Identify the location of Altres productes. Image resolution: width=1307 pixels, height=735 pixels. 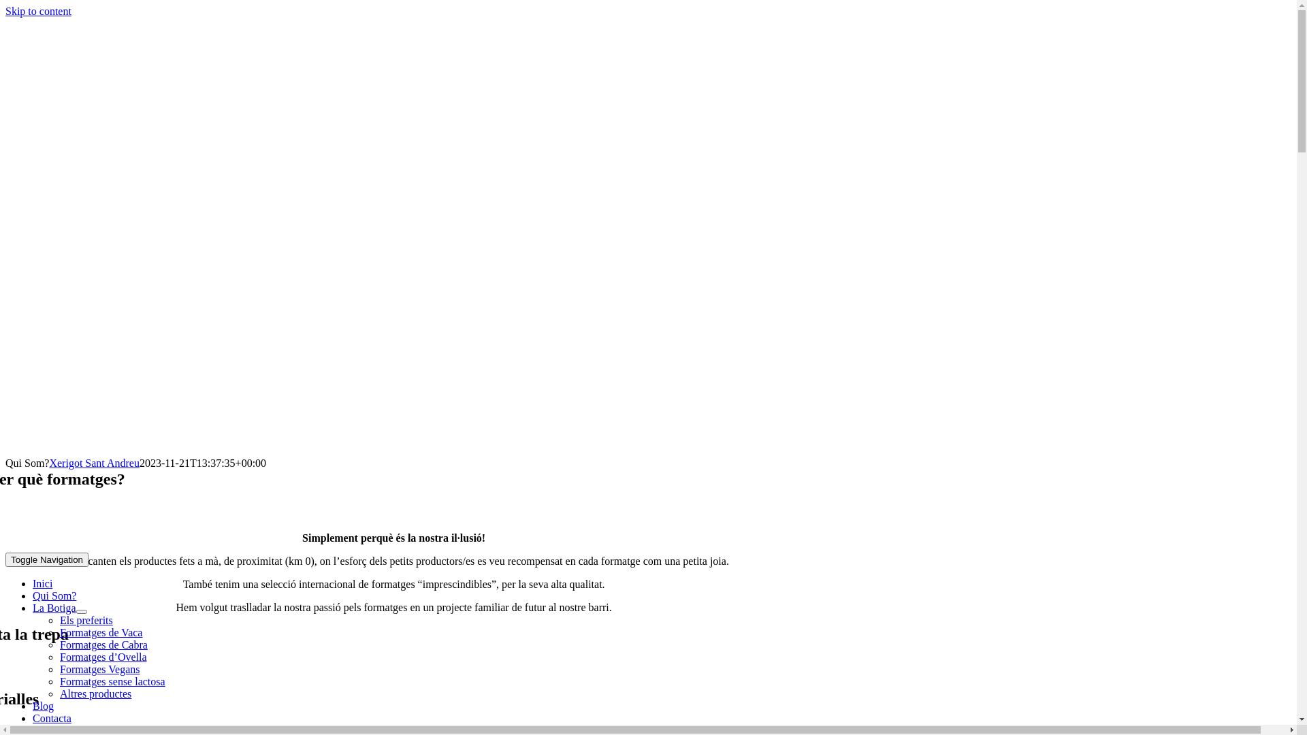
(95, 694).